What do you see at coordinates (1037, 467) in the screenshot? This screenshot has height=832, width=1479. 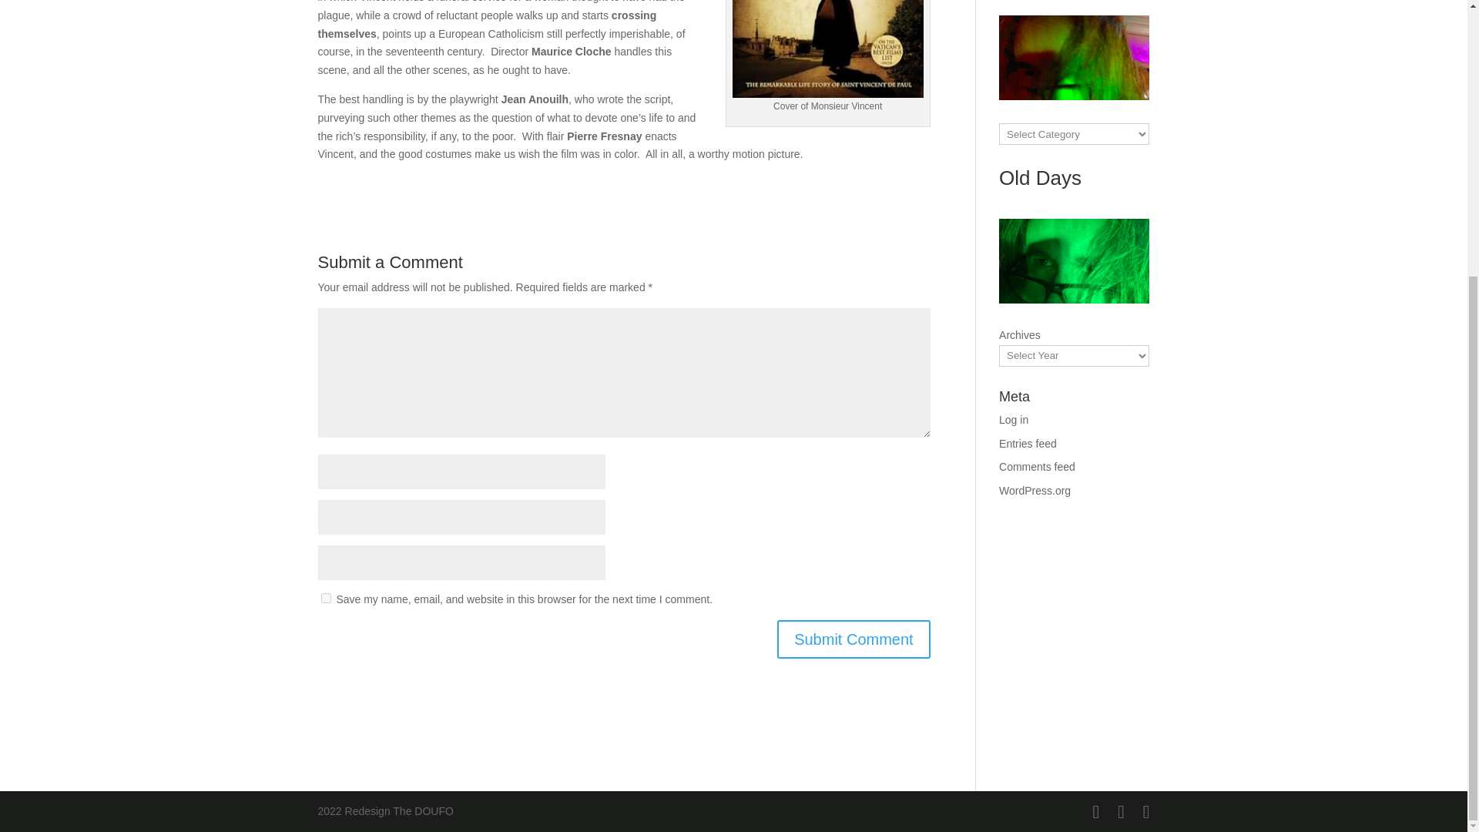 I see `Comments feed` at bounding box center [1037, 467].